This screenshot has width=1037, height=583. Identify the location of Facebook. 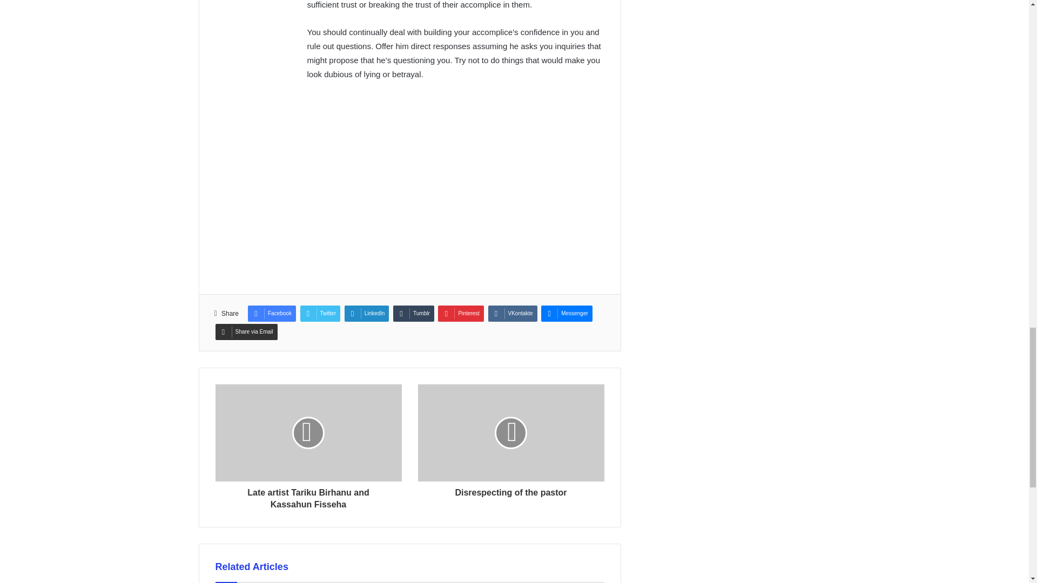
(271, 313).